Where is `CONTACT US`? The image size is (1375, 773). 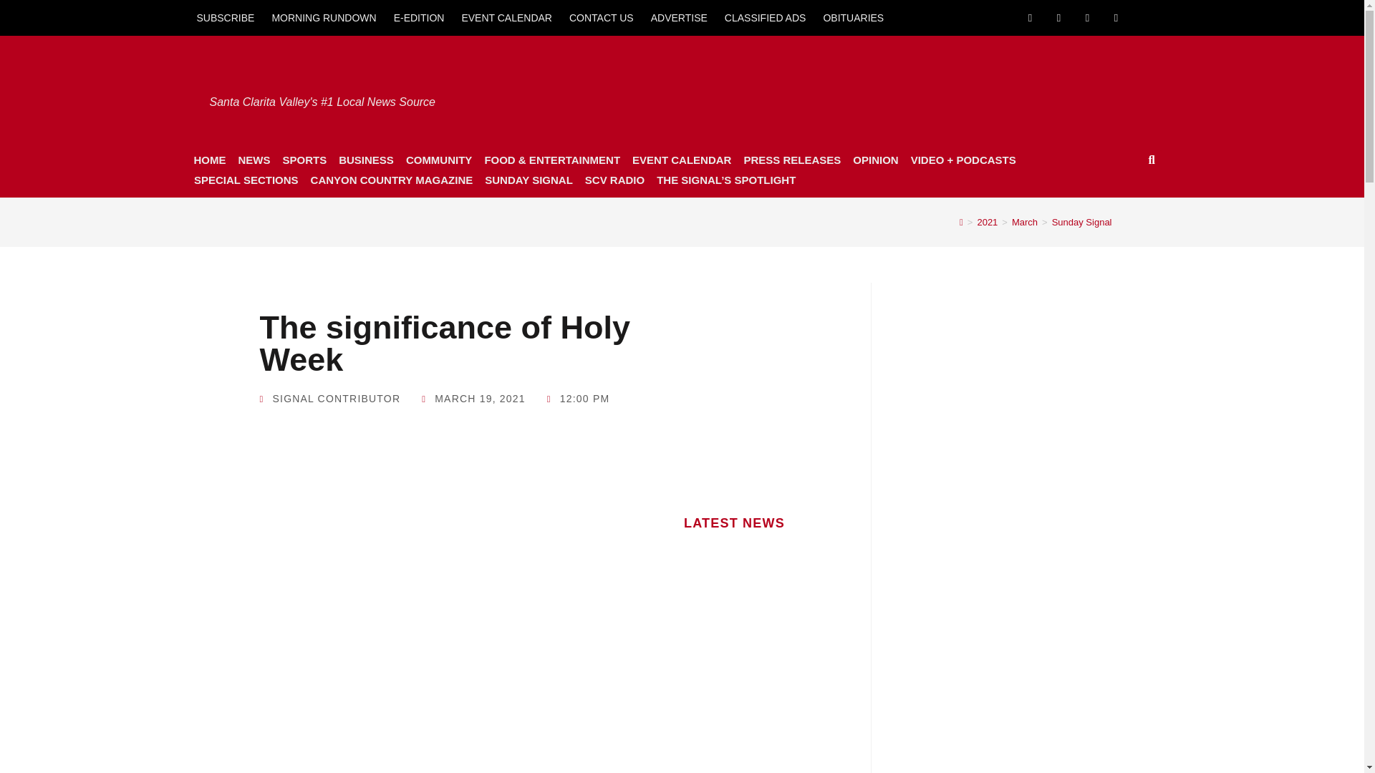
CONTACT US is located at coordinates (602, 17).